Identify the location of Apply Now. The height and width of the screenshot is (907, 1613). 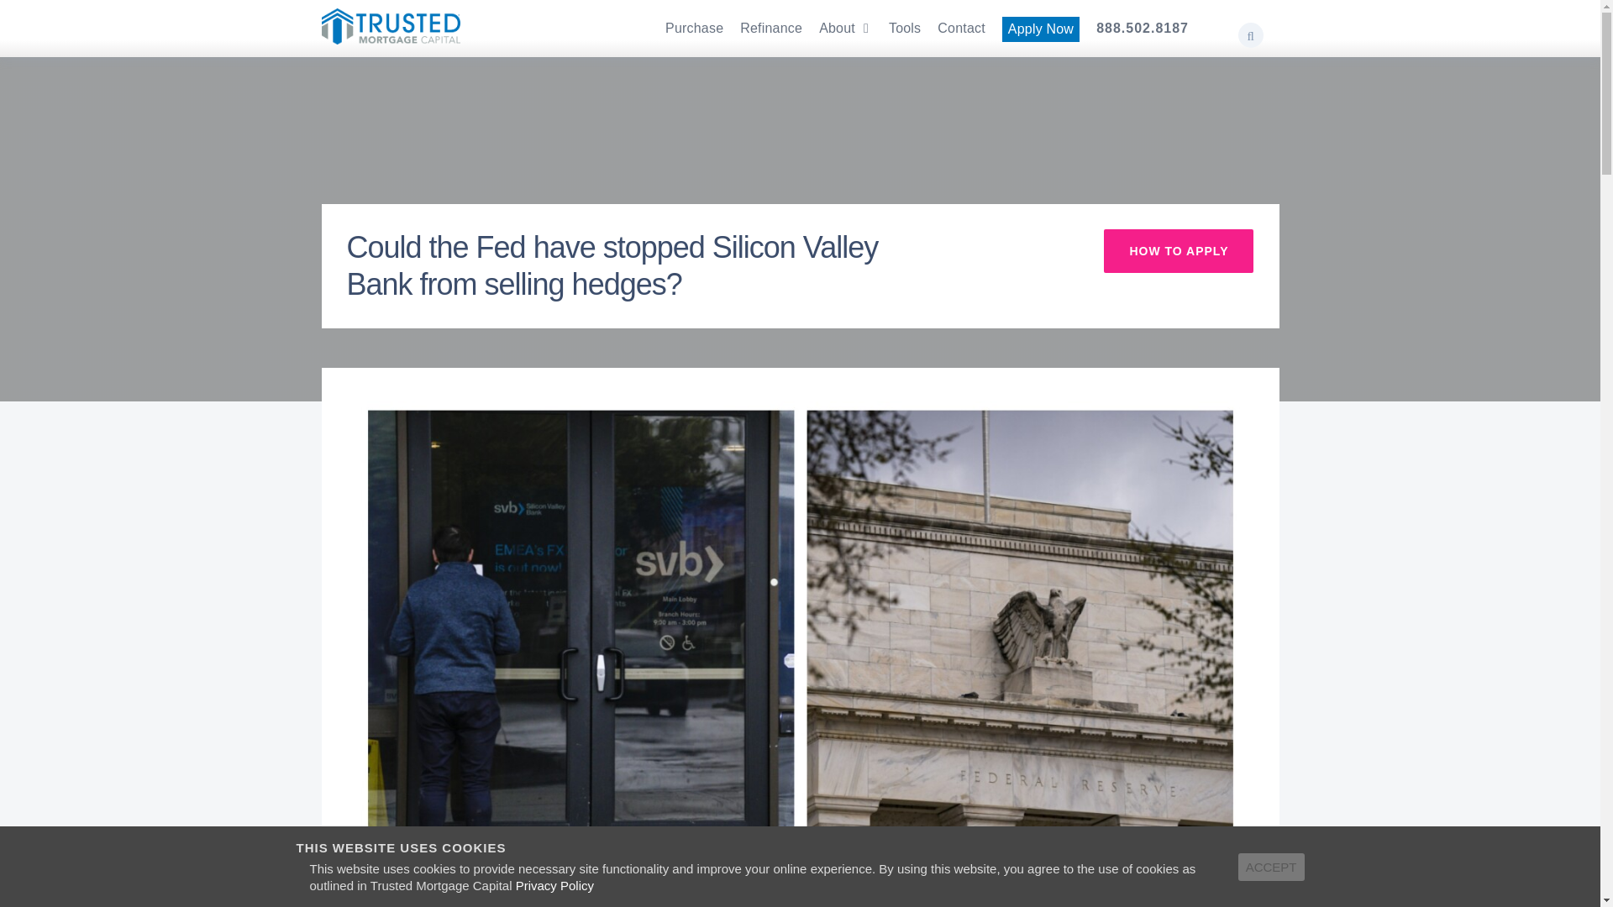
(1040, 29).